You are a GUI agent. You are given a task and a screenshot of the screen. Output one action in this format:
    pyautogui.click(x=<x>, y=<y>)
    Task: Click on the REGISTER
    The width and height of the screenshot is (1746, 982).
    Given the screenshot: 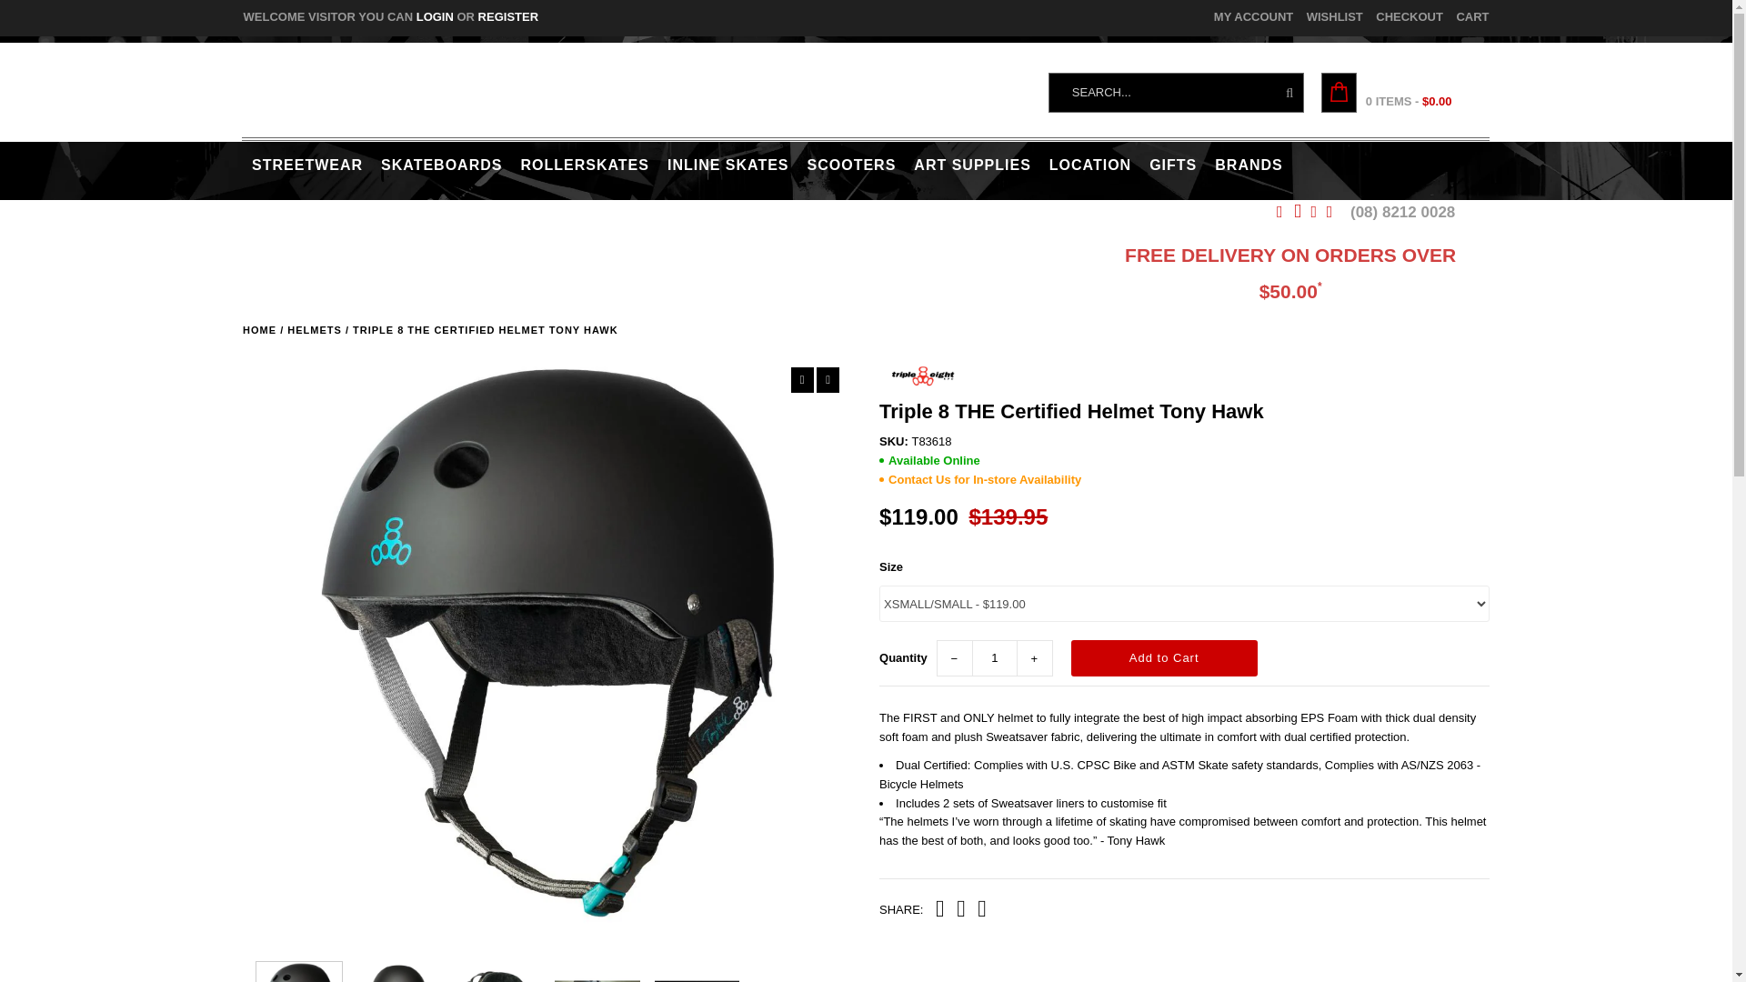 What is the action you would take?
    pyautogui.click(x=507, y=16)
    